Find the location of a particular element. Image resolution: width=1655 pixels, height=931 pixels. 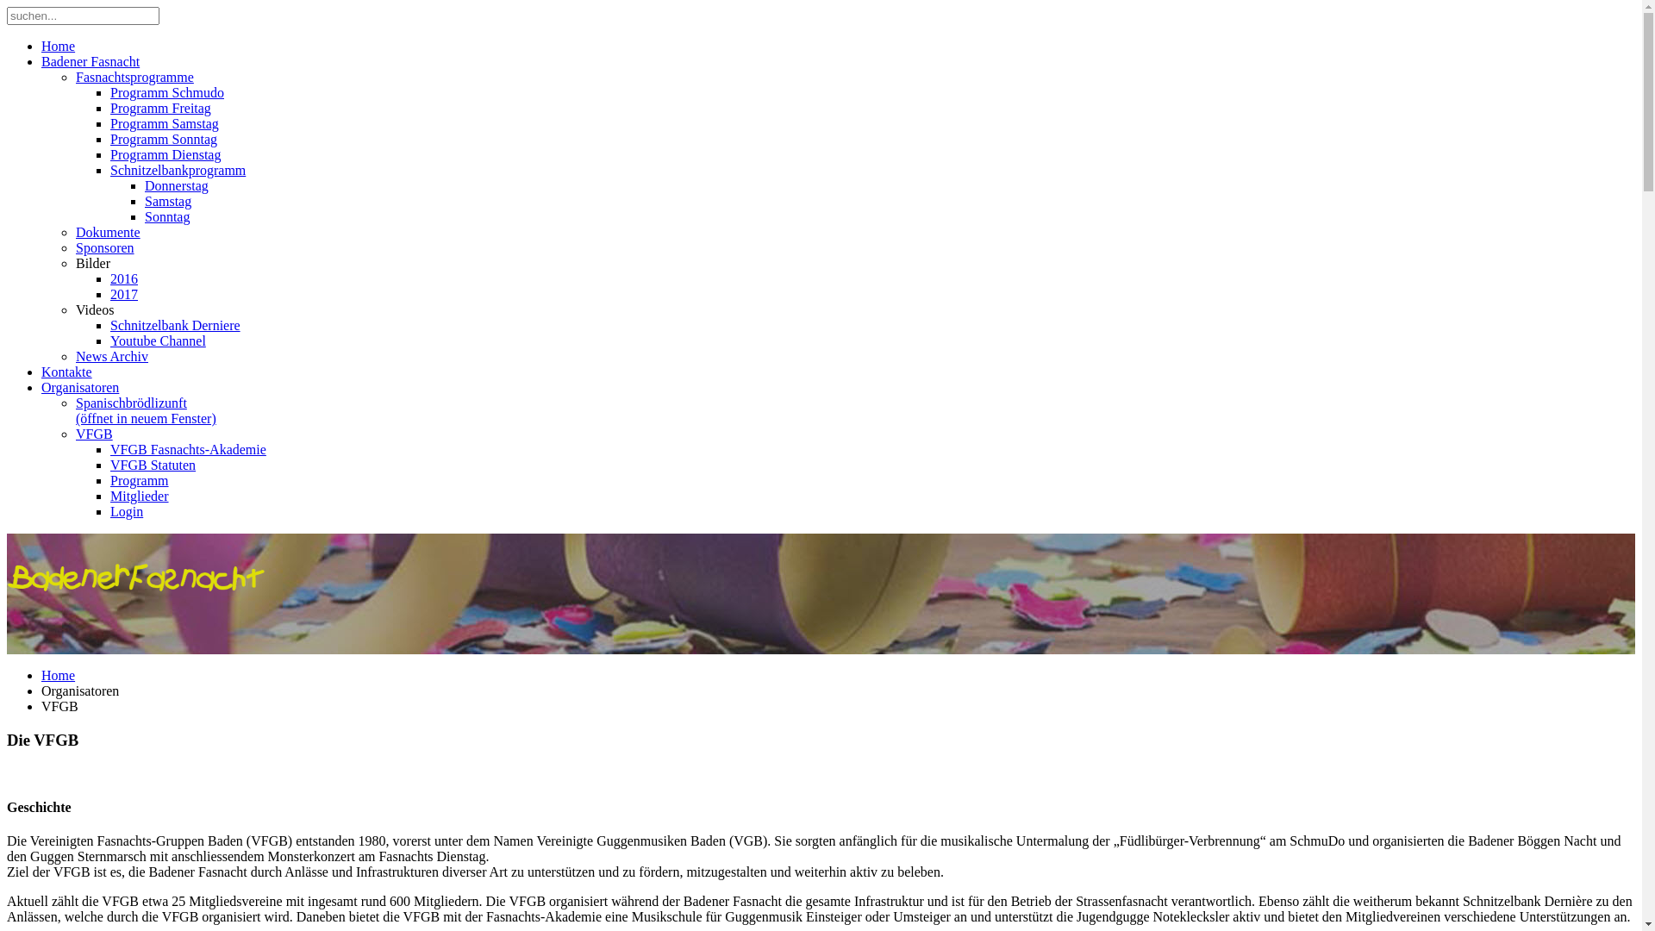

Home is located at coordinates (59, 47).